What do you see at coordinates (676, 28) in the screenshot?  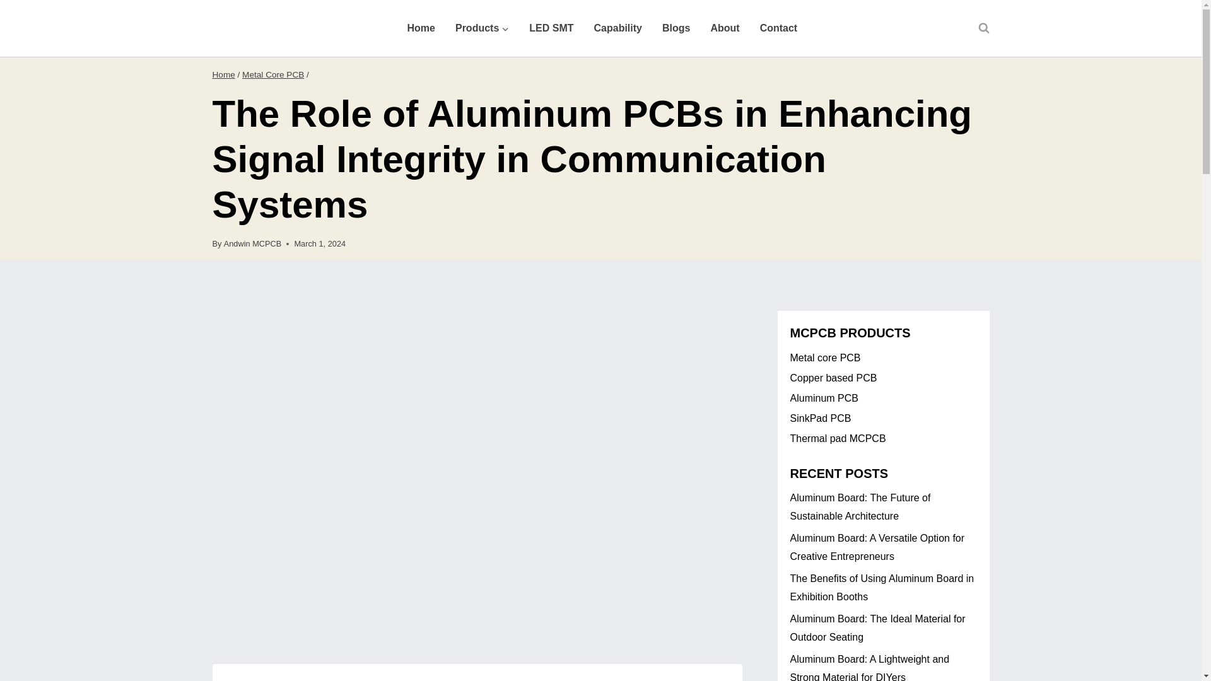 I see `Blogs` at bounding box center [676, 28].